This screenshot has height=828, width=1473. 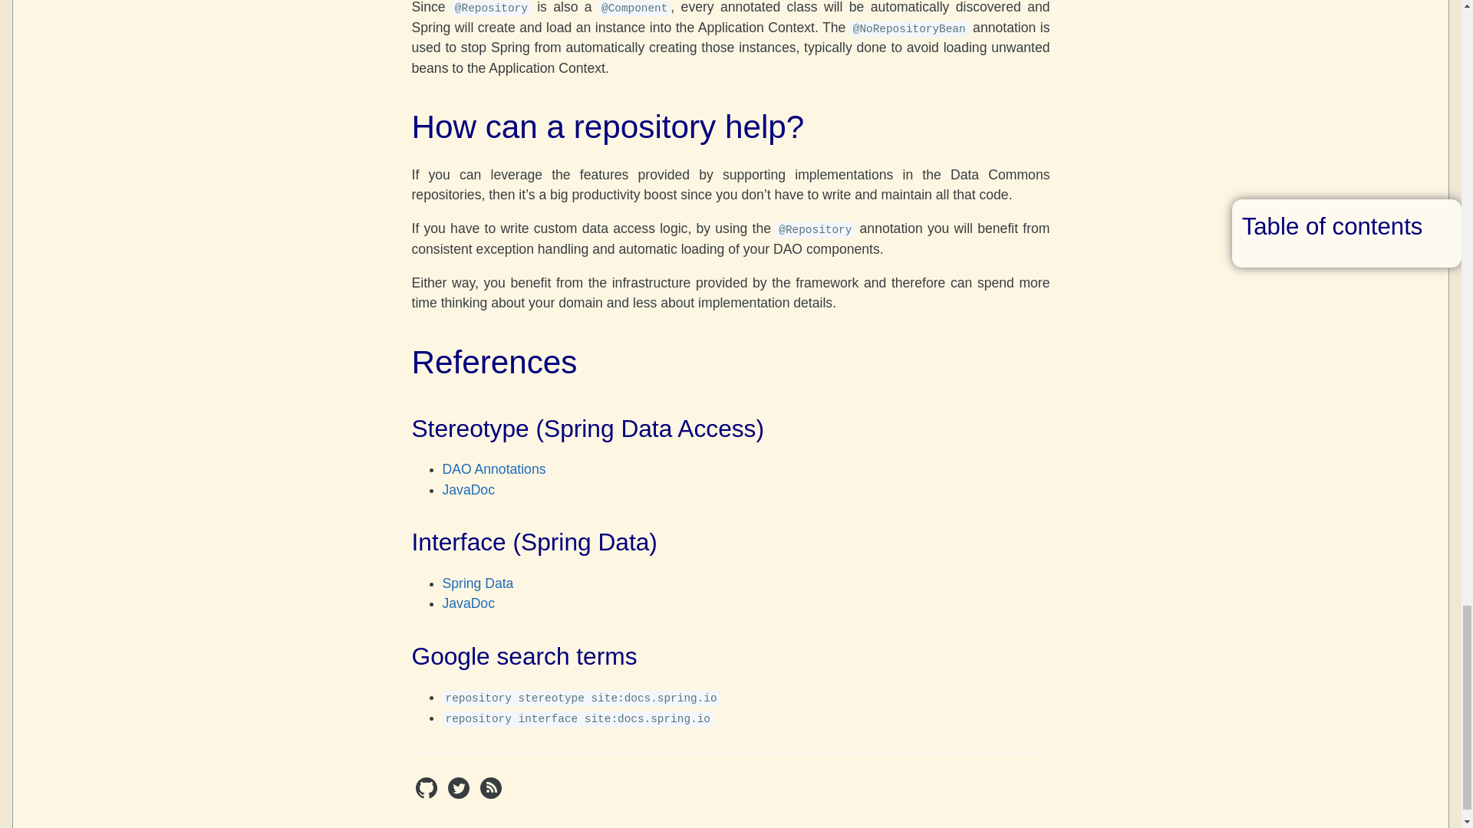 What do you see at coordinates (428, 794) in the screenshot?
I see `pgpbpadilla.github.io` at bounding box center [428, 794].